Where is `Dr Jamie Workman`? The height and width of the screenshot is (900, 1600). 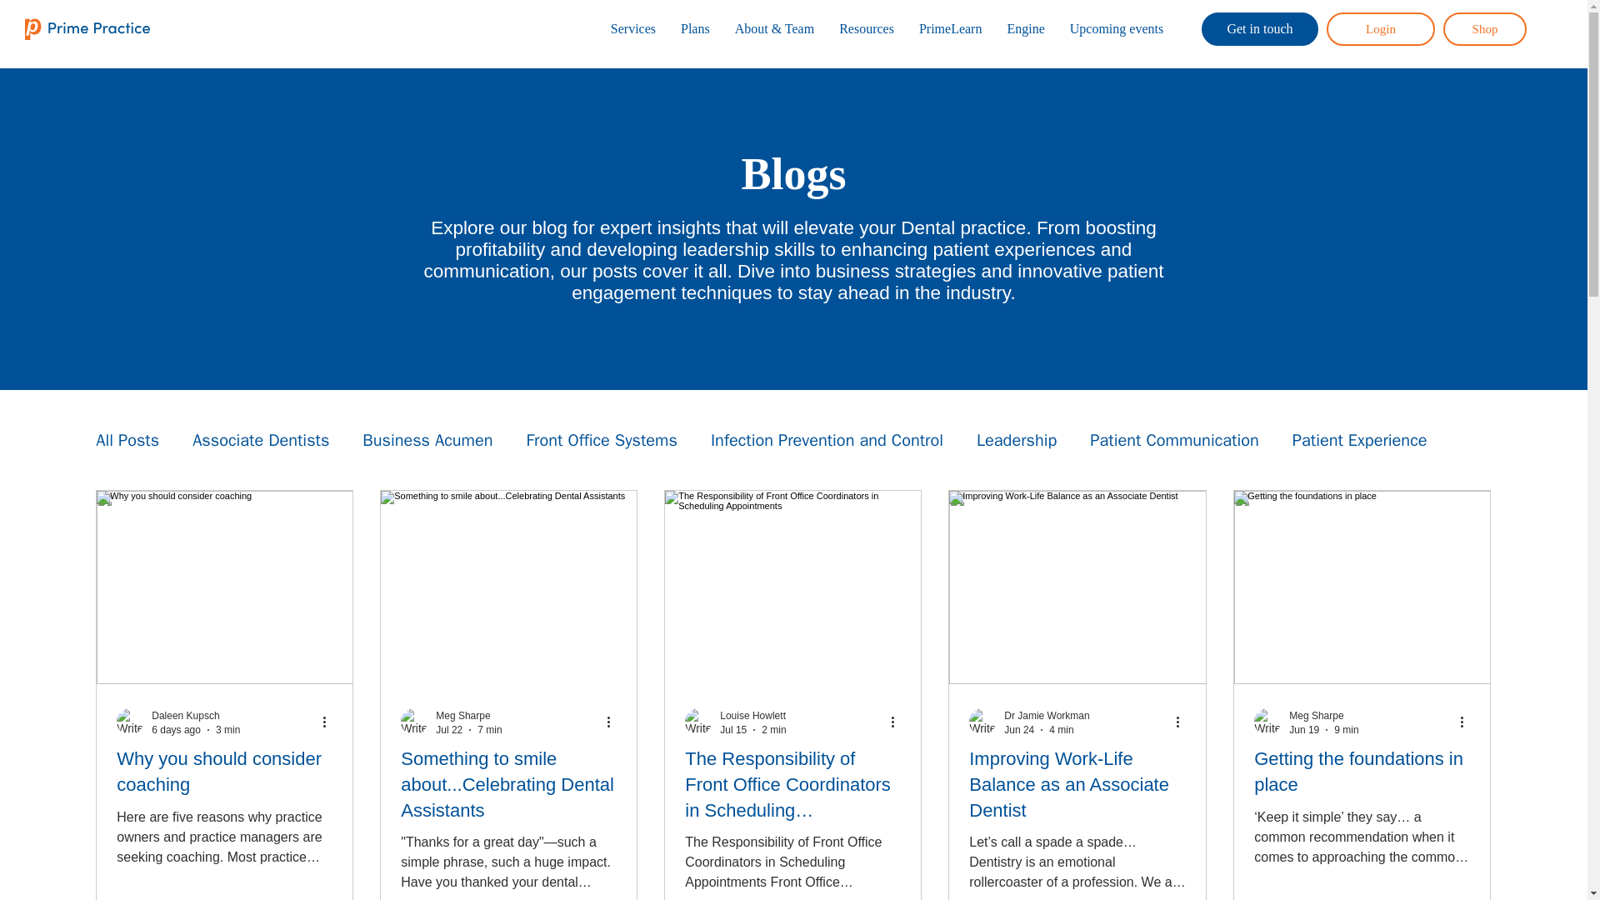 Dr Jamie Workman is located at coordinates (1047, 716).